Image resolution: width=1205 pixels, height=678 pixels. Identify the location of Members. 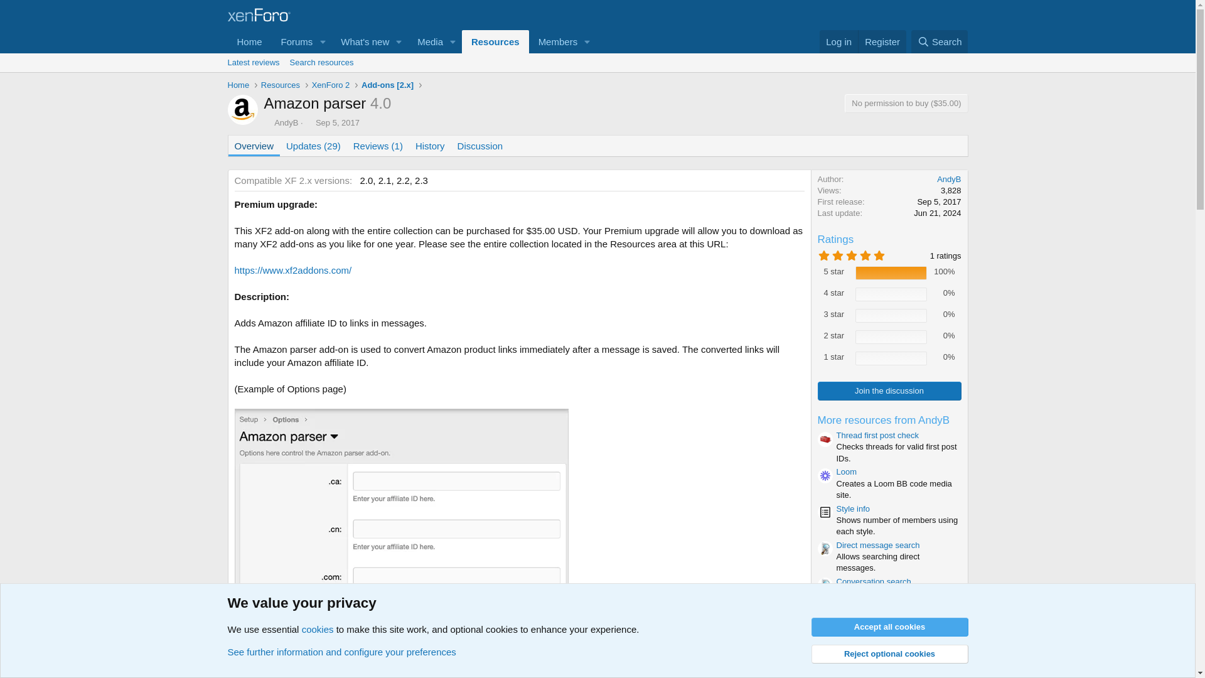
(253, 63).